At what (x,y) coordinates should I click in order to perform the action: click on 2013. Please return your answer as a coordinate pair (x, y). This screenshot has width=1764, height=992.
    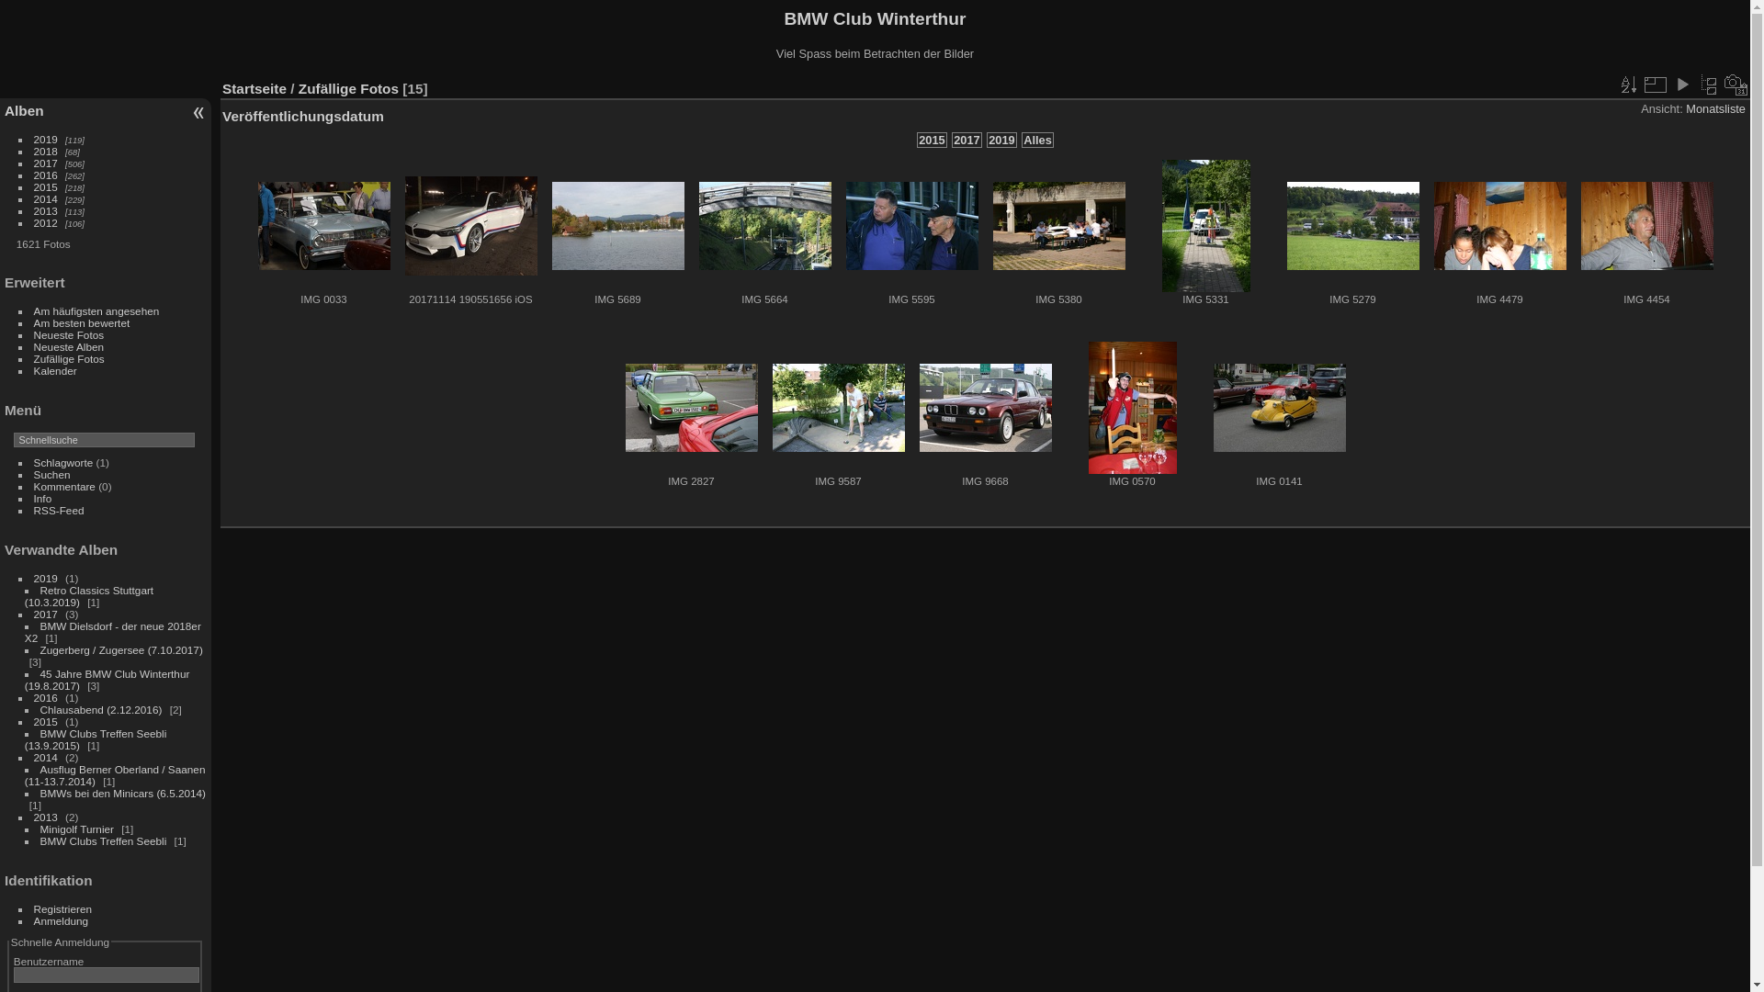
    Looking at the image, I should click on (46, 817).